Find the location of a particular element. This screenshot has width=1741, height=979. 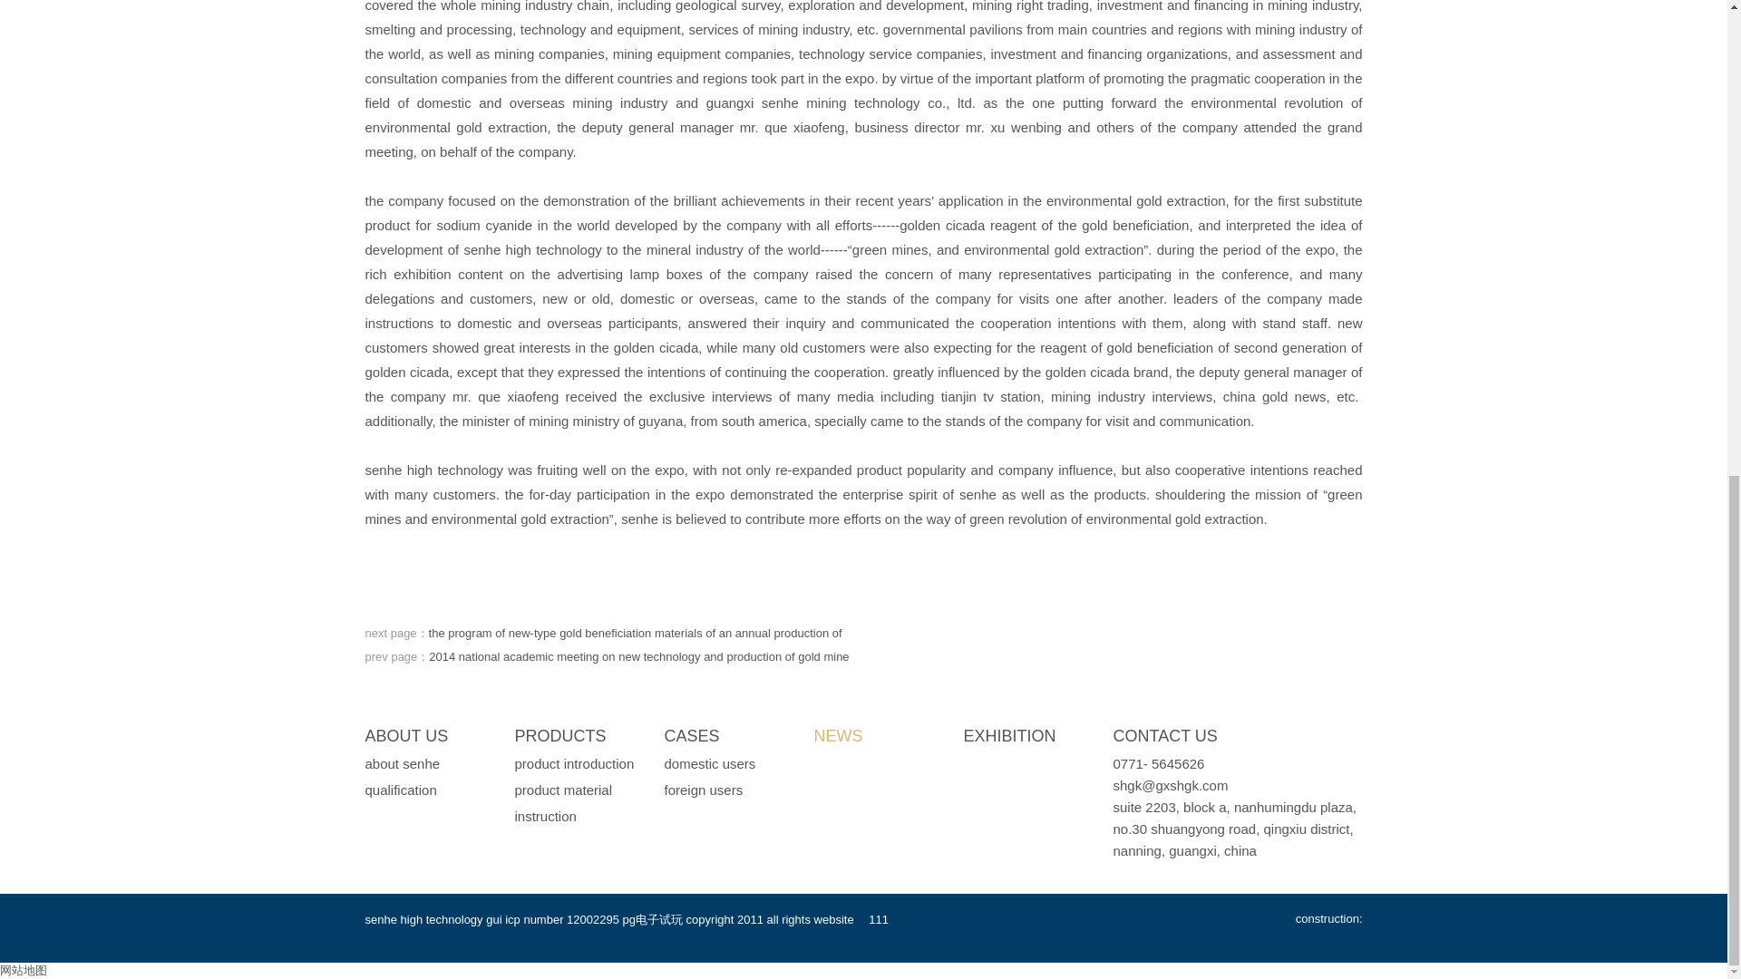

qualification is located at coordinates (400, 790).